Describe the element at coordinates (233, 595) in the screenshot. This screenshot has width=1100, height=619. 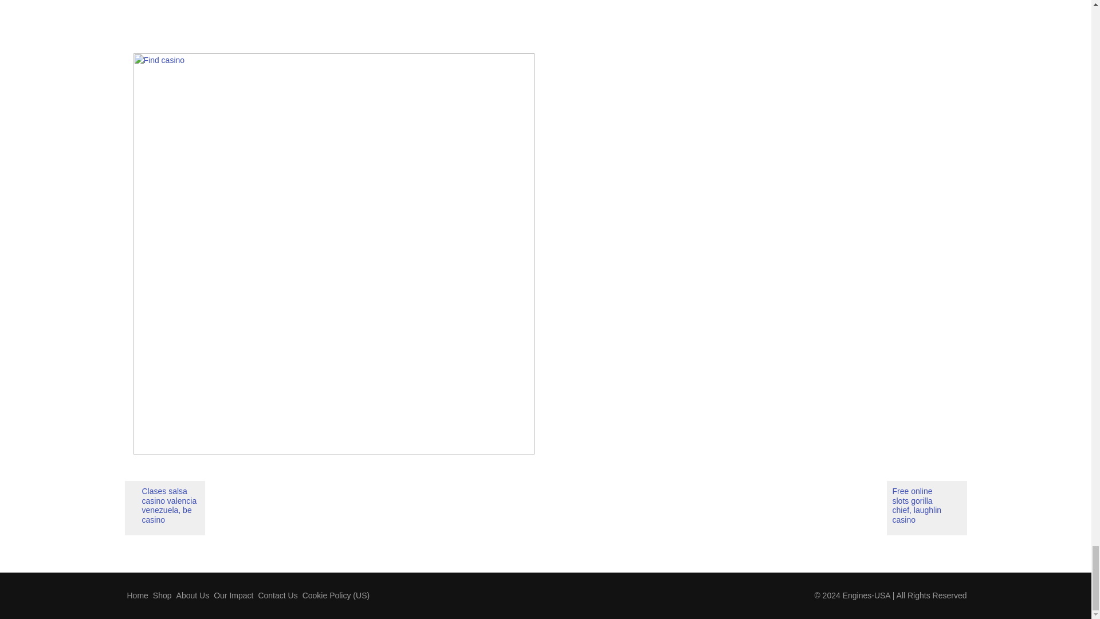
I see `Our Impact` at that location.